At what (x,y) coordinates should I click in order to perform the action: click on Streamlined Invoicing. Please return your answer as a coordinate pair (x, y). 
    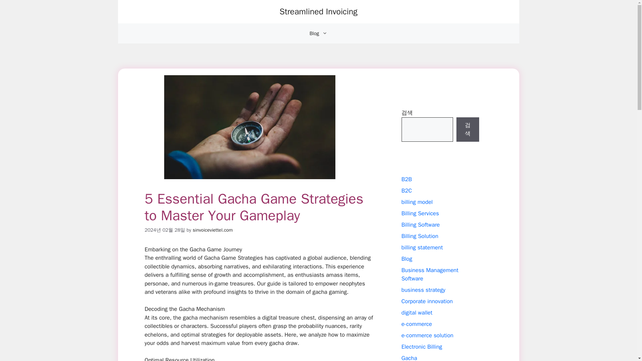
    Looking at the image, I should click on (318, 11).